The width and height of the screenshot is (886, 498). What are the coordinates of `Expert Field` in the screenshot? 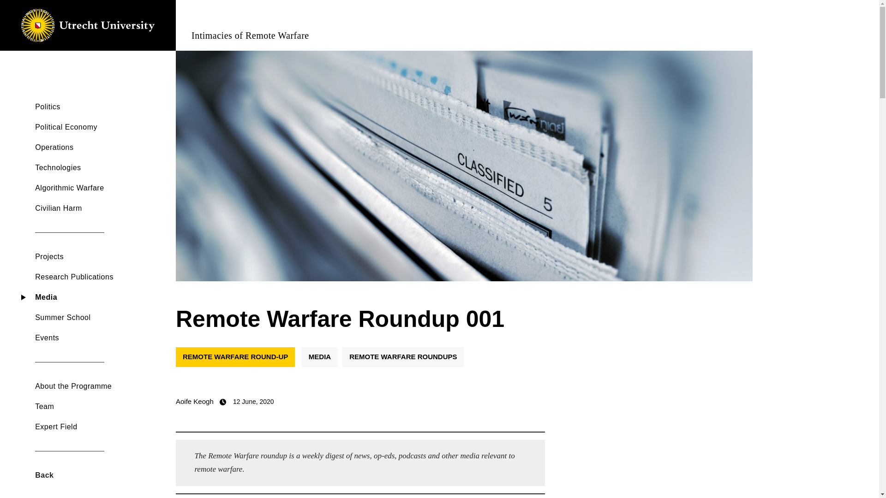 It's located at (97, 427).